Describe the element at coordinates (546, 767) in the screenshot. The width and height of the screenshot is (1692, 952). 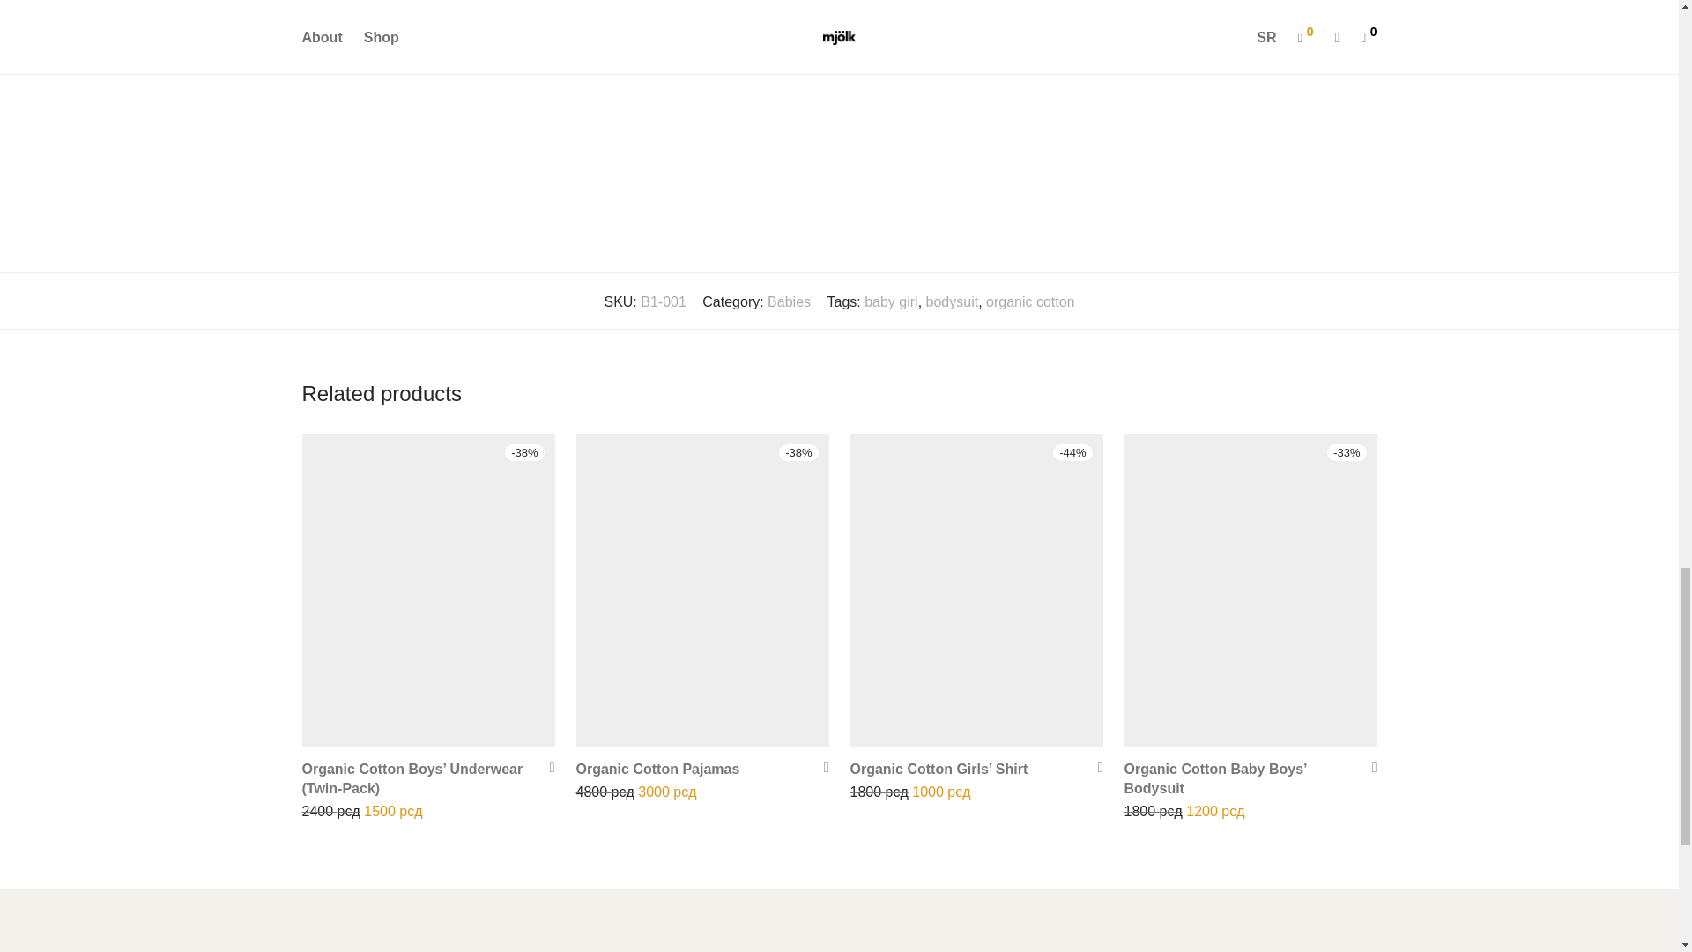
I see `Add to Wishlist` at that location.